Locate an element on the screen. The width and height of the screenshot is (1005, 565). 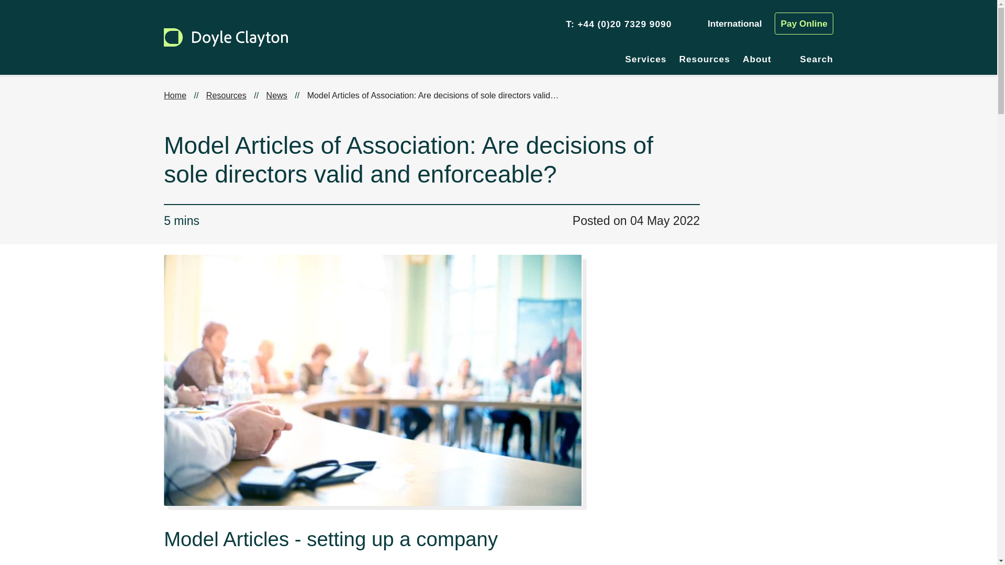
Telephone Doyle Clayton is located at coordinates (624, 24).